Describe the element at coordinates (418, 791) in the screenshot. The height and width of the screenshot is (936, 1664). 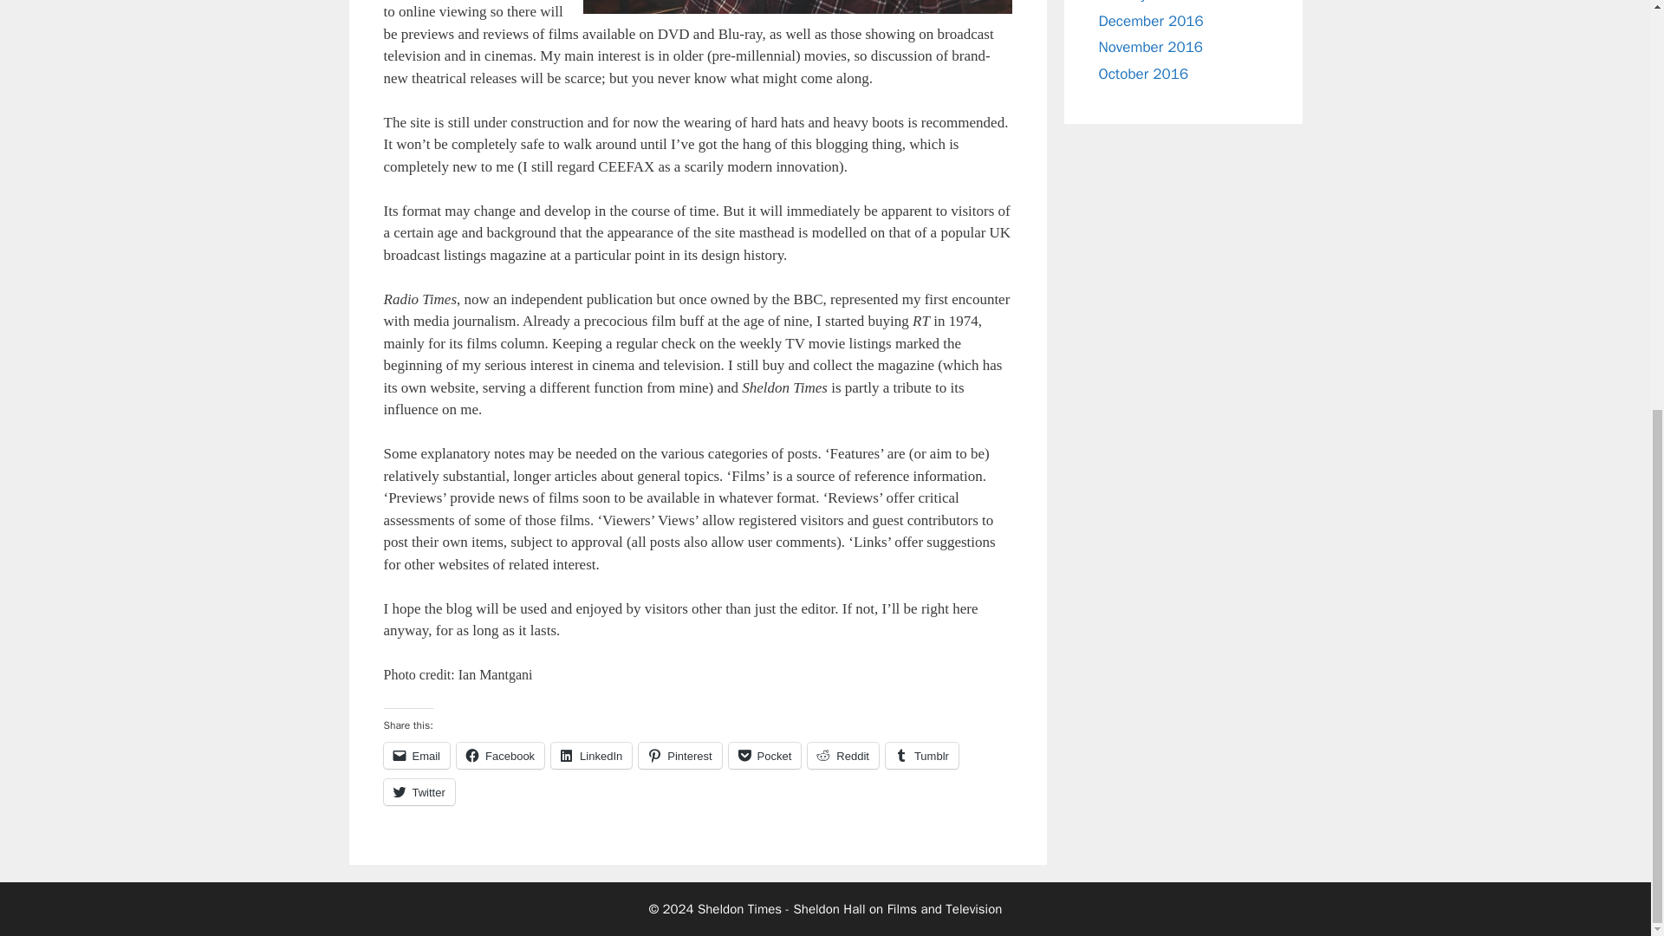
I see `Click to share on Twitter` at that location.